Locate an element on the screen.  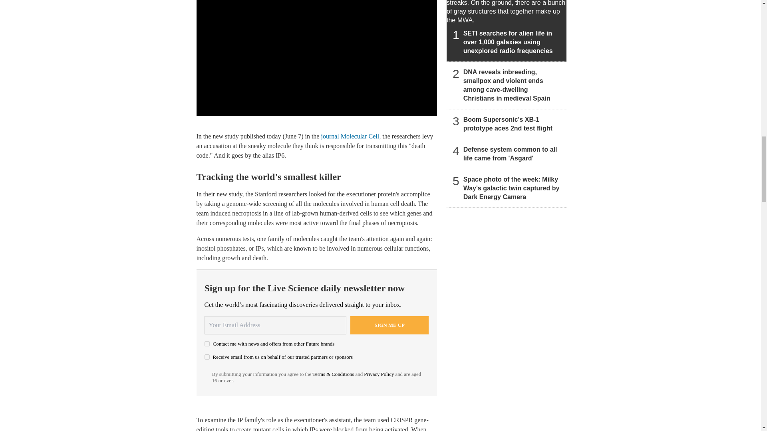
on is located at coordinates (207, 344).